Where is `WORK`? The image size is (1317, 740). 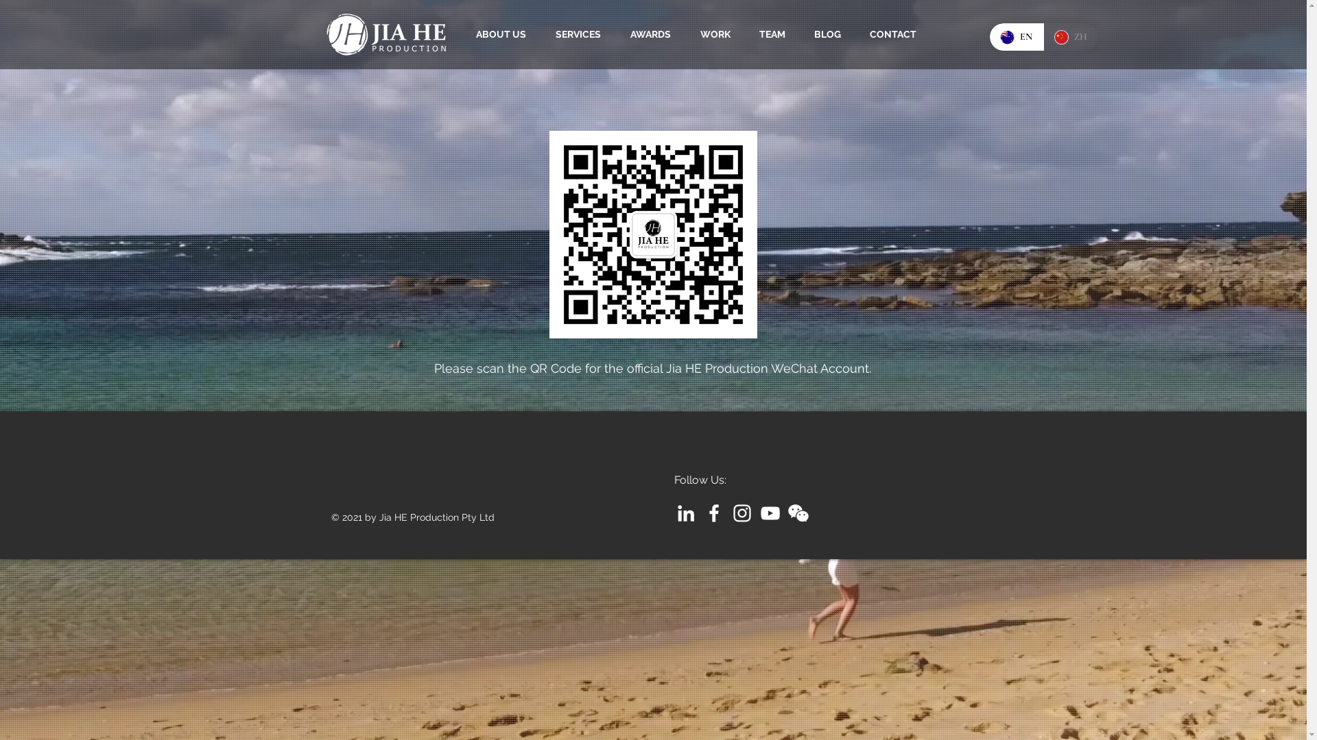
WORK is located at coordinates (722, 34).